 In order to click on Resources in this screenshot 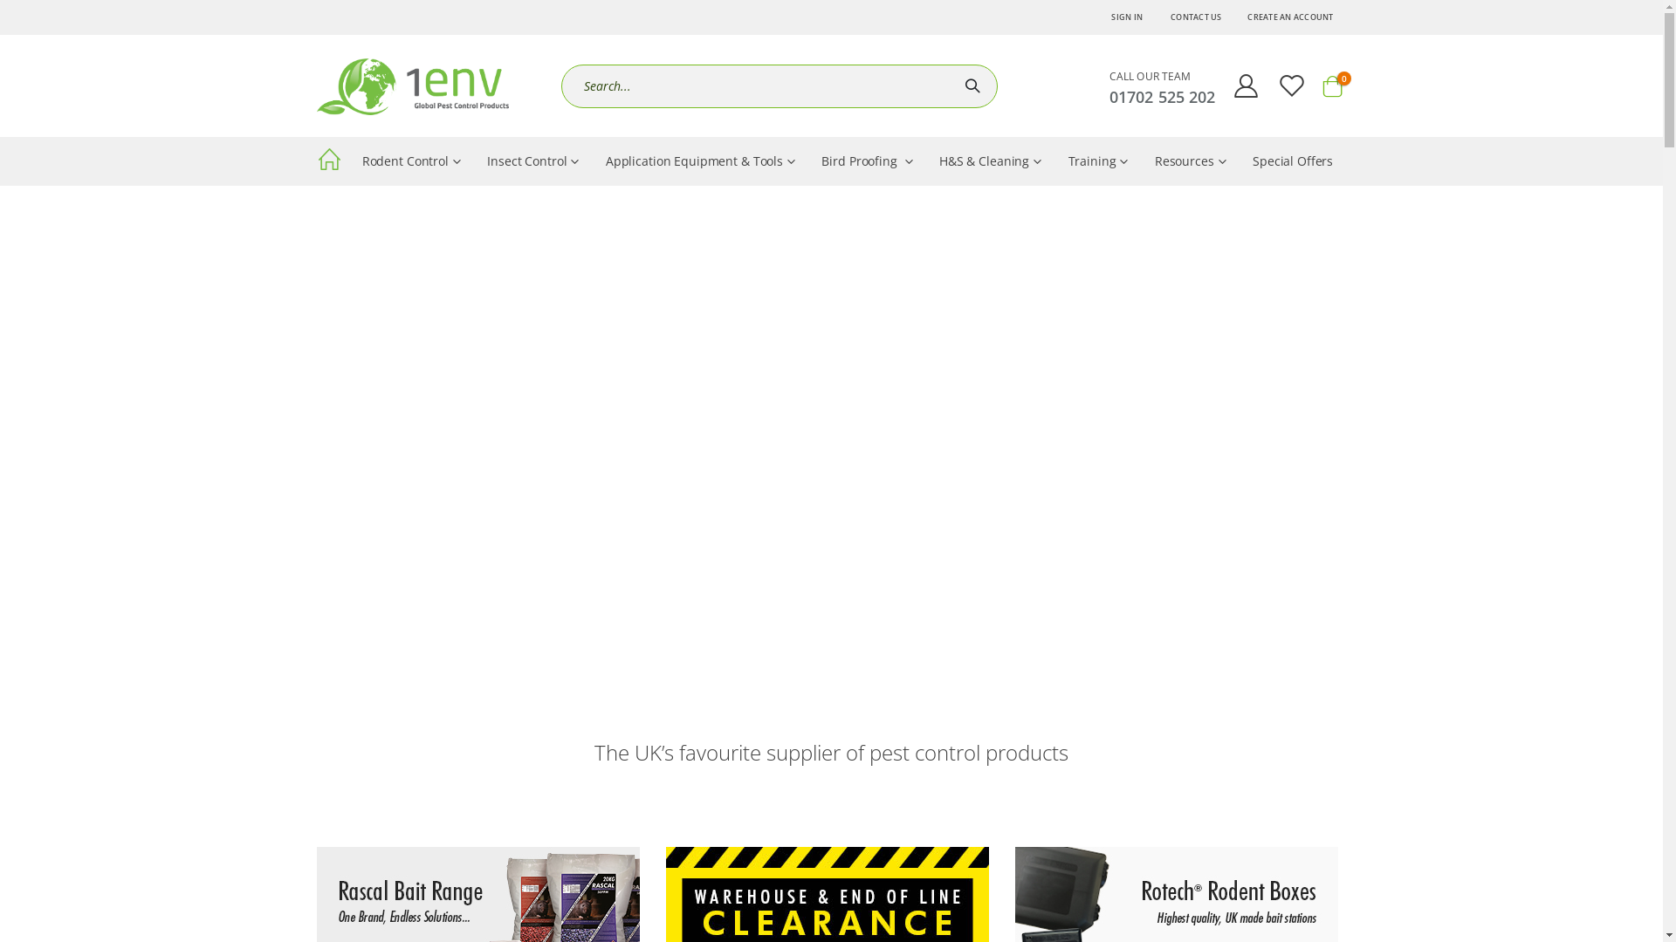, I will do `click(1191, 161)`.